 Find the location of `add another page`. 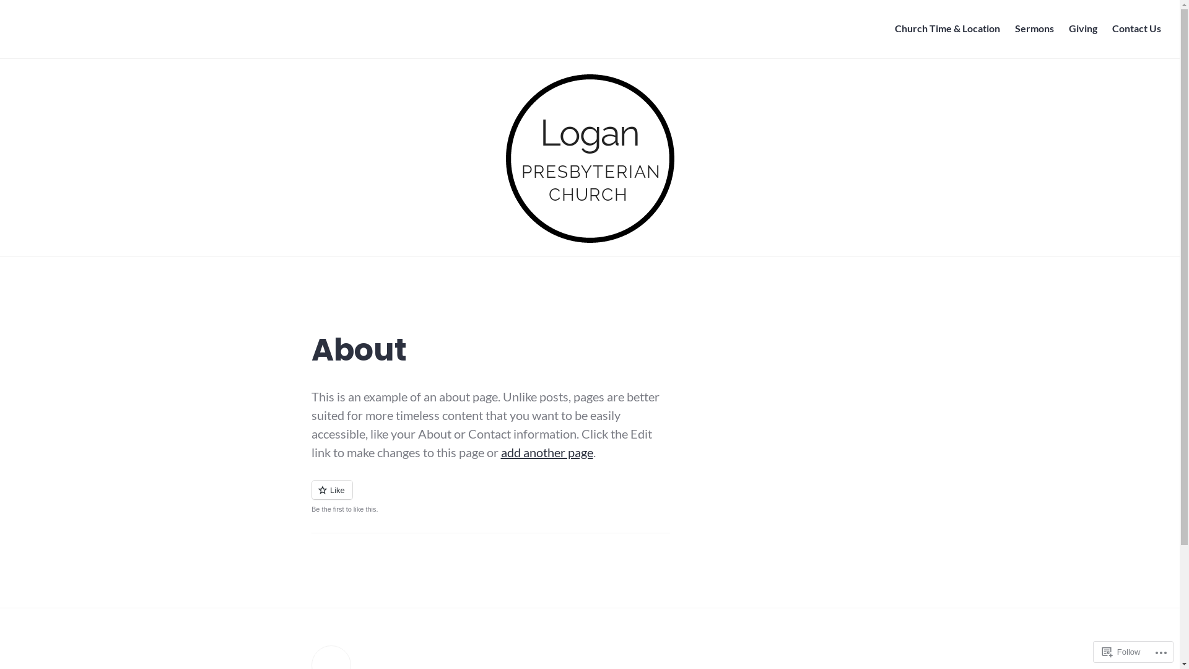

add another page is located at coordinates (546, 452).